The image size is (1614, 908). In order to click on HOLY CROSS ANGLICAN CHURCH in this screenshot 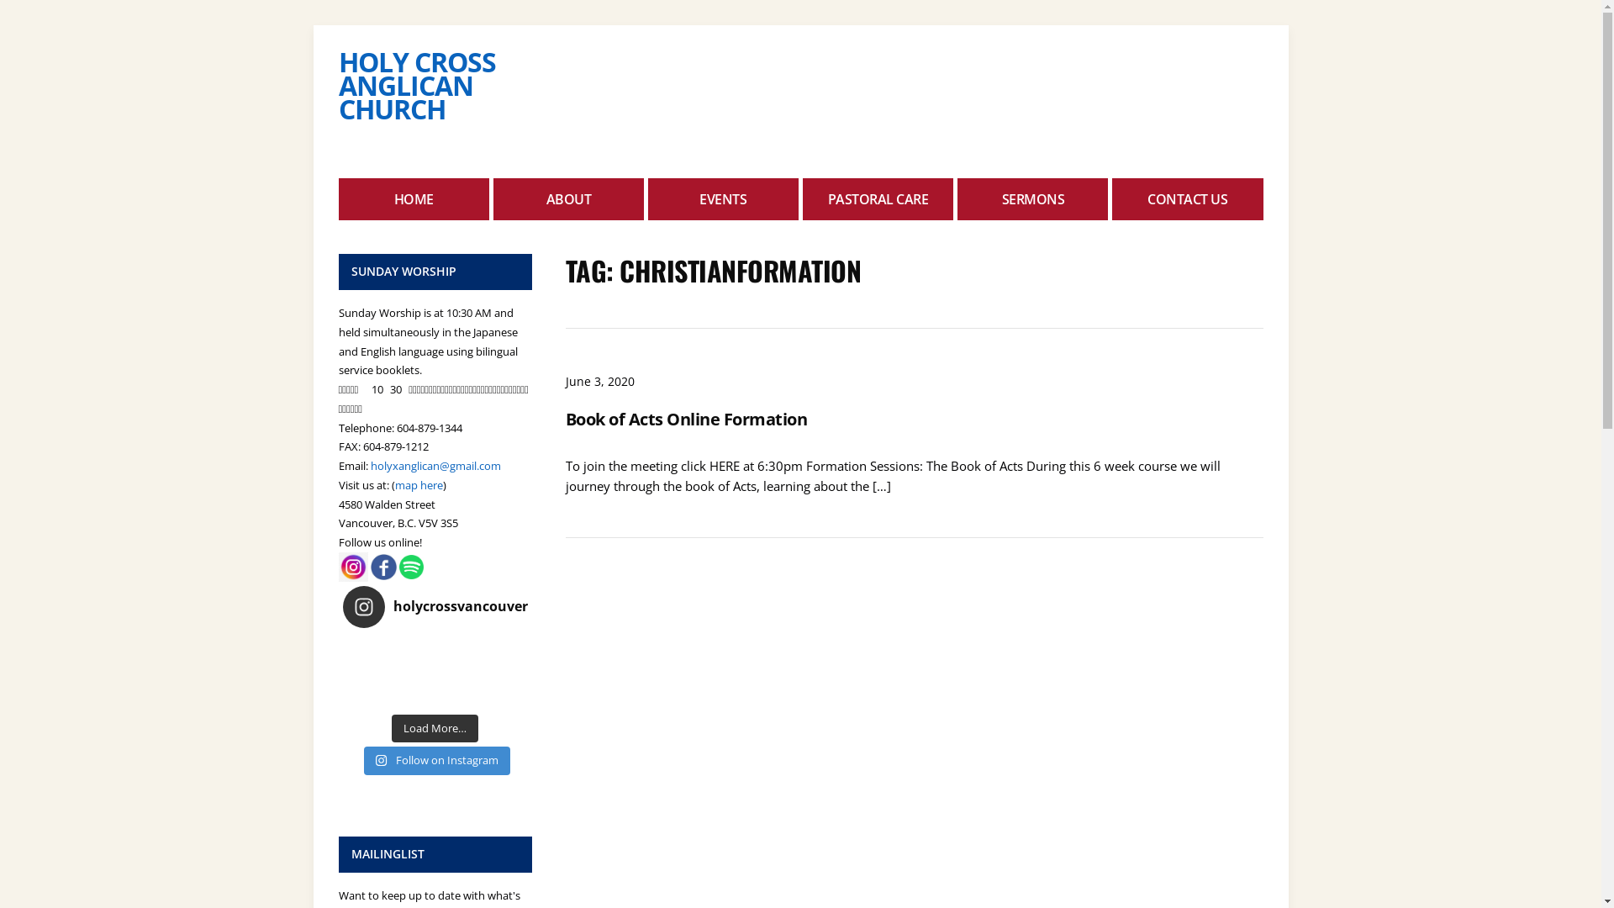, I will do `click(417, 86)`.